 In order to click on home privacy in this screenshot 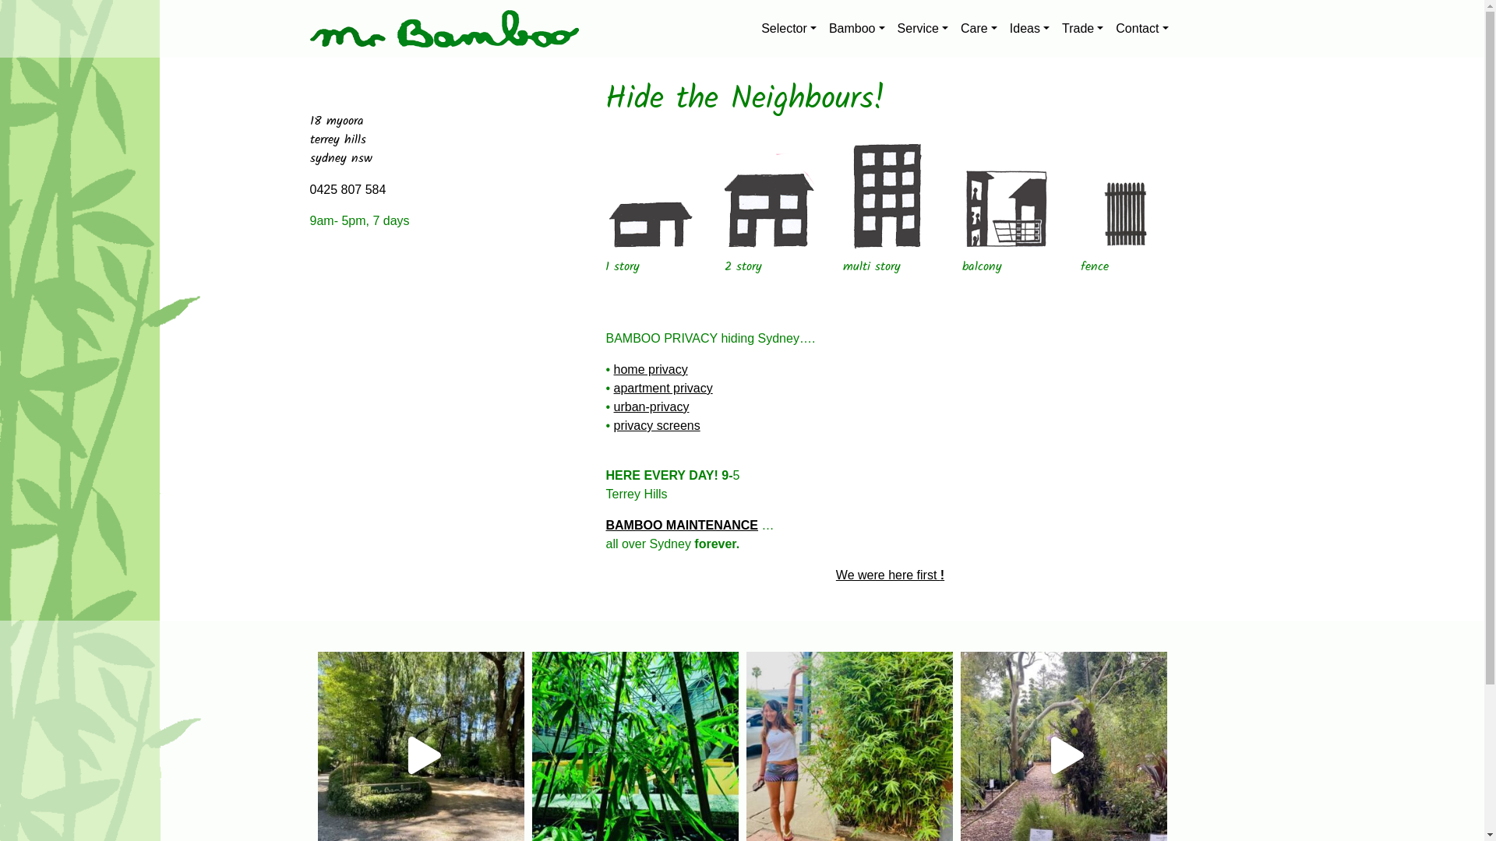, I will do `click(651, 369)`.